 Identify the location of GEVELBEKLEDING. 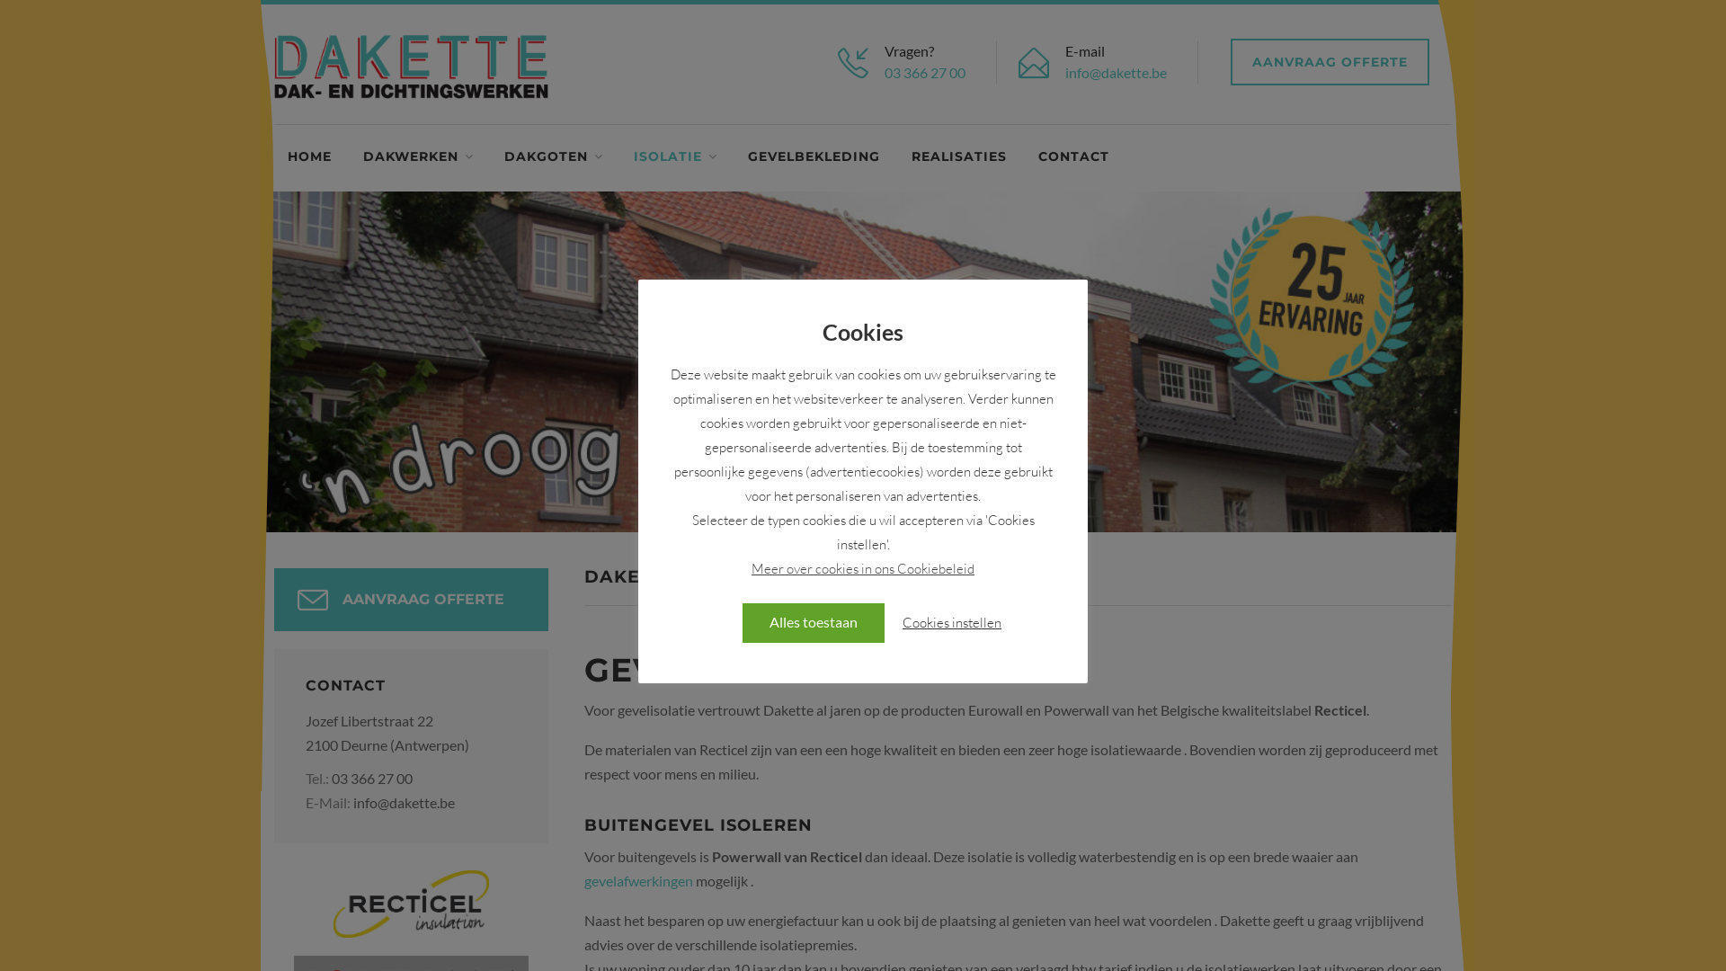
(814, 158).